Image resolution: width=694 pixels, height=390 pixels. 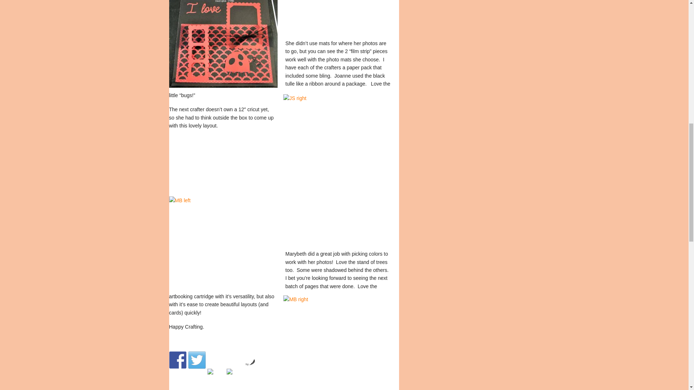 What do you see at coordinates (210, 371) in the screenshot?
I see `Pin it with Pinterest` at bounding box center [210, 371].